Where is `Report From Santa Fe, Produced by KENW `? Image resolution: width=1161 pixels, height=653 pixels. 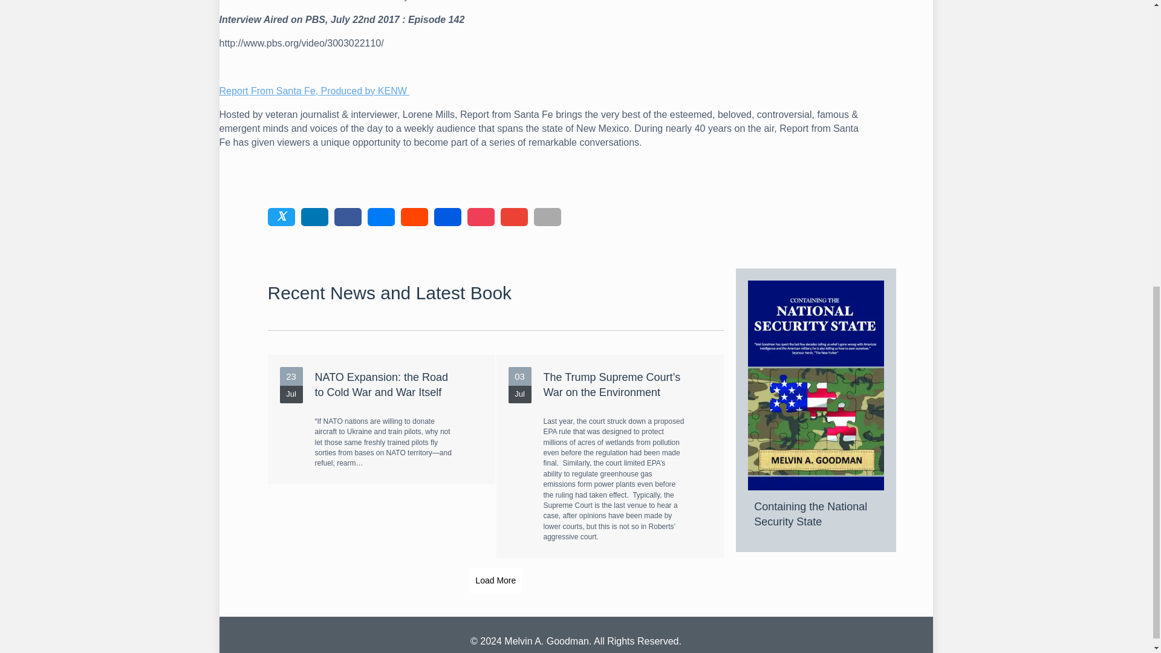
Report From Santa Fe, Produced by KENW  is located at coordinates (314, 91).